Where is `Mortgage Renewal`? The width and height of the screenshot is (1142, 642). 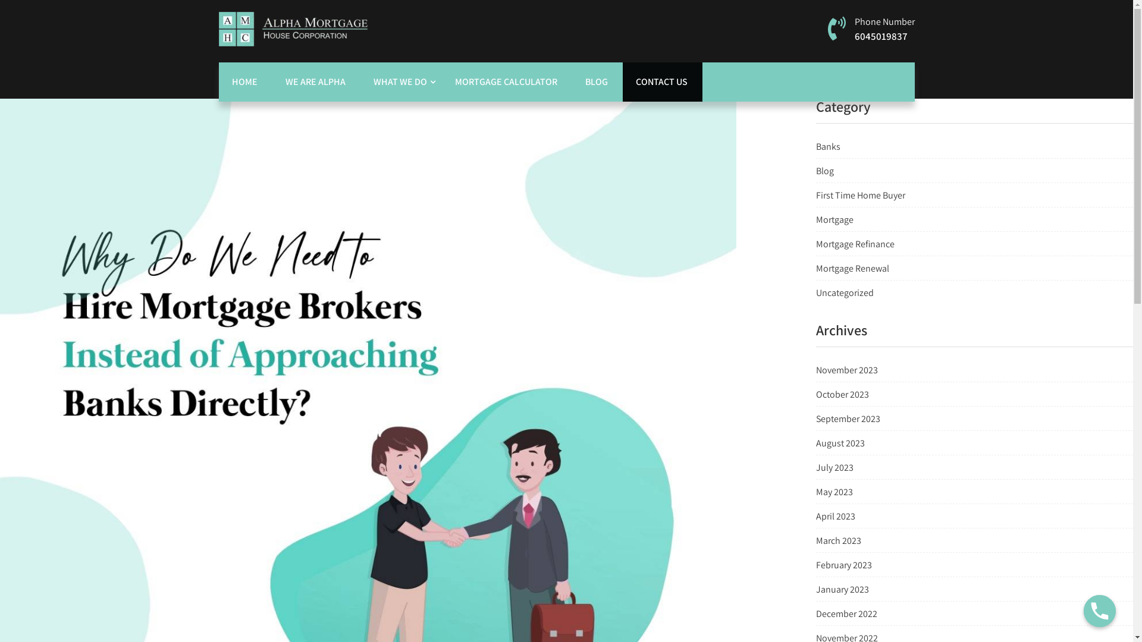
Mortgage Renewal is located at coordinates (853, 269).